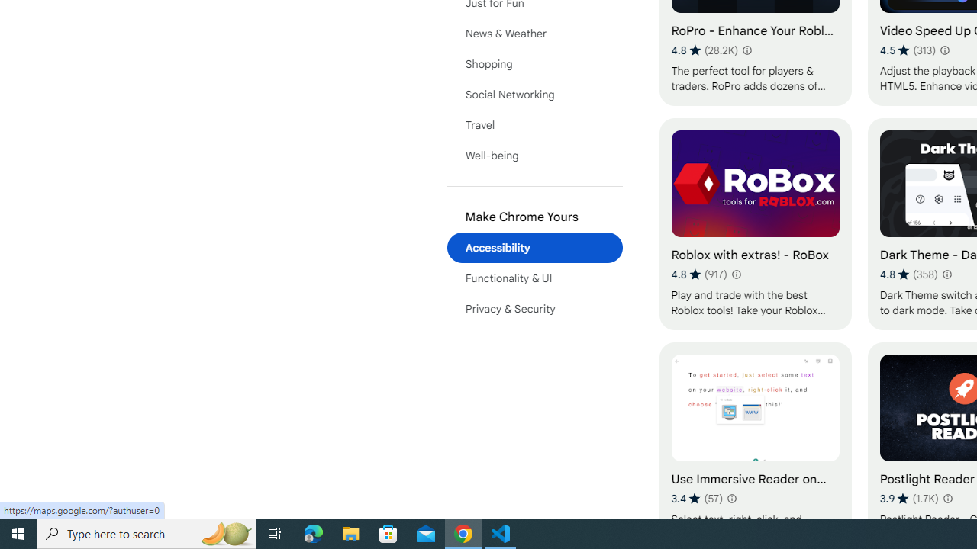 The image size is (977, 549). I want to click on Average rating 4.5 out of 5 stars. 313 ratings., so click(908, 50).